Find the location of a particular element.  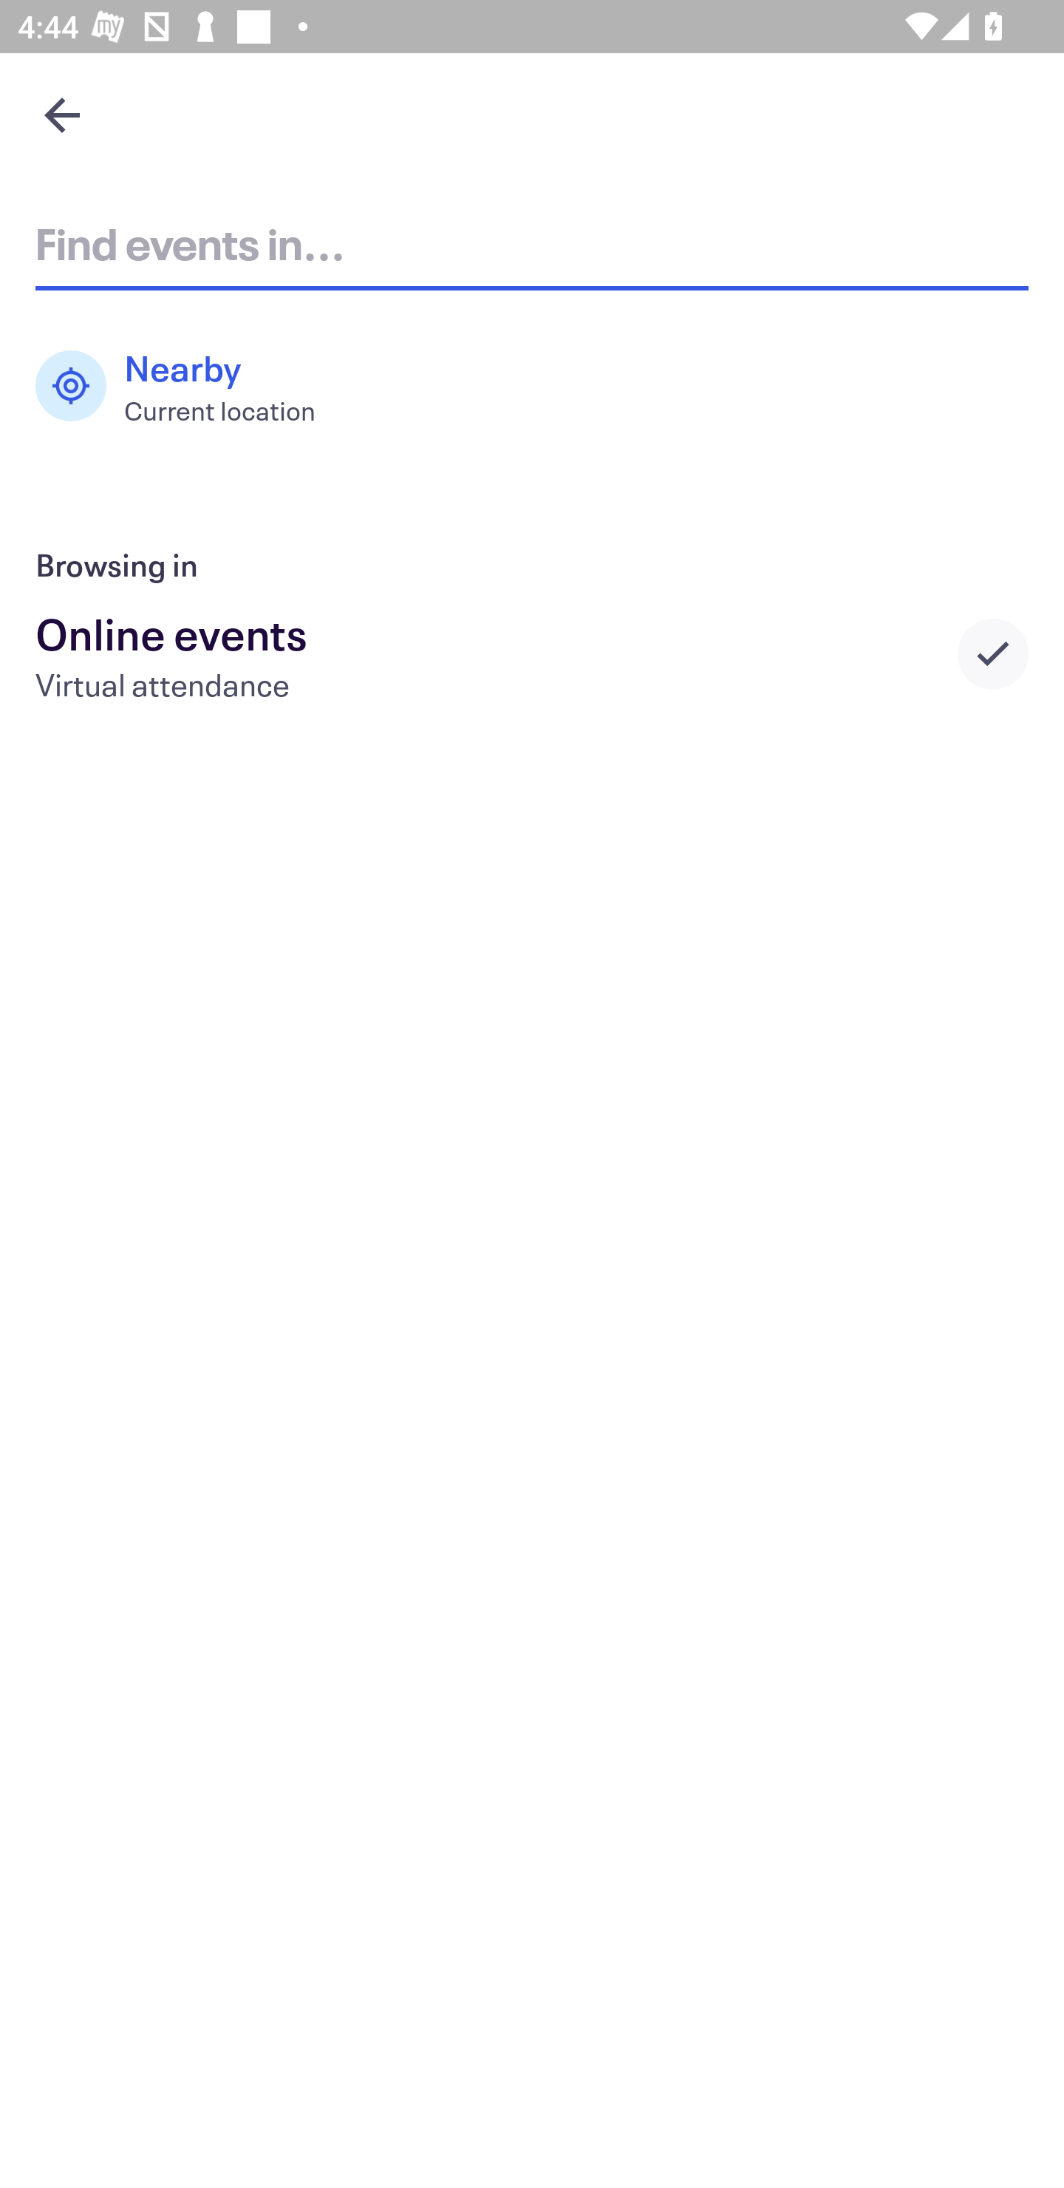

Online events Virtual attendance Selected city is located at coordinates (532, 653).